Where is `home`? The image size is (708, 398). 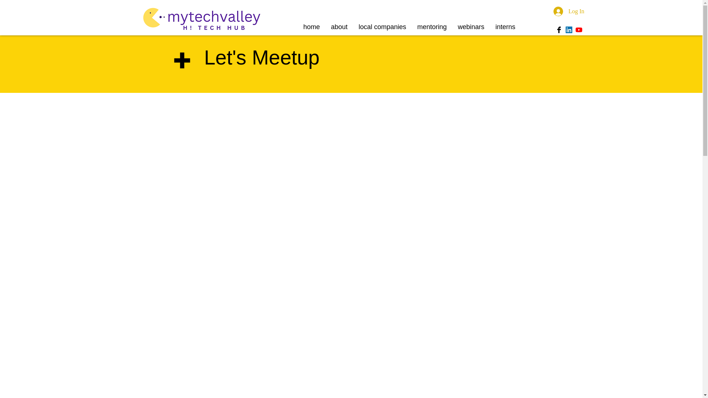
home is located at coordinates (312, 25).